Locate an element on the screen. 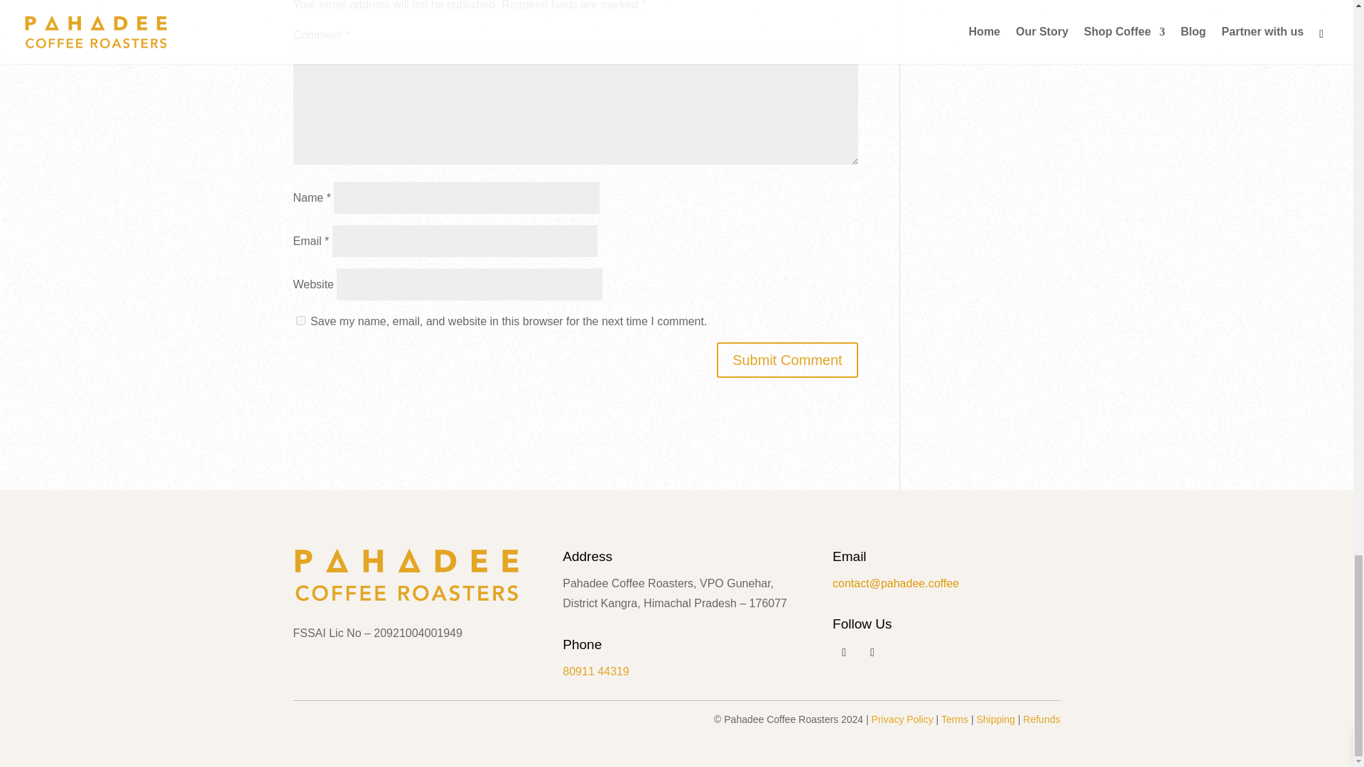 Image resolution: width=1364 pixels, height=767 pixels. Shipping is located at coordinates (997, 719).